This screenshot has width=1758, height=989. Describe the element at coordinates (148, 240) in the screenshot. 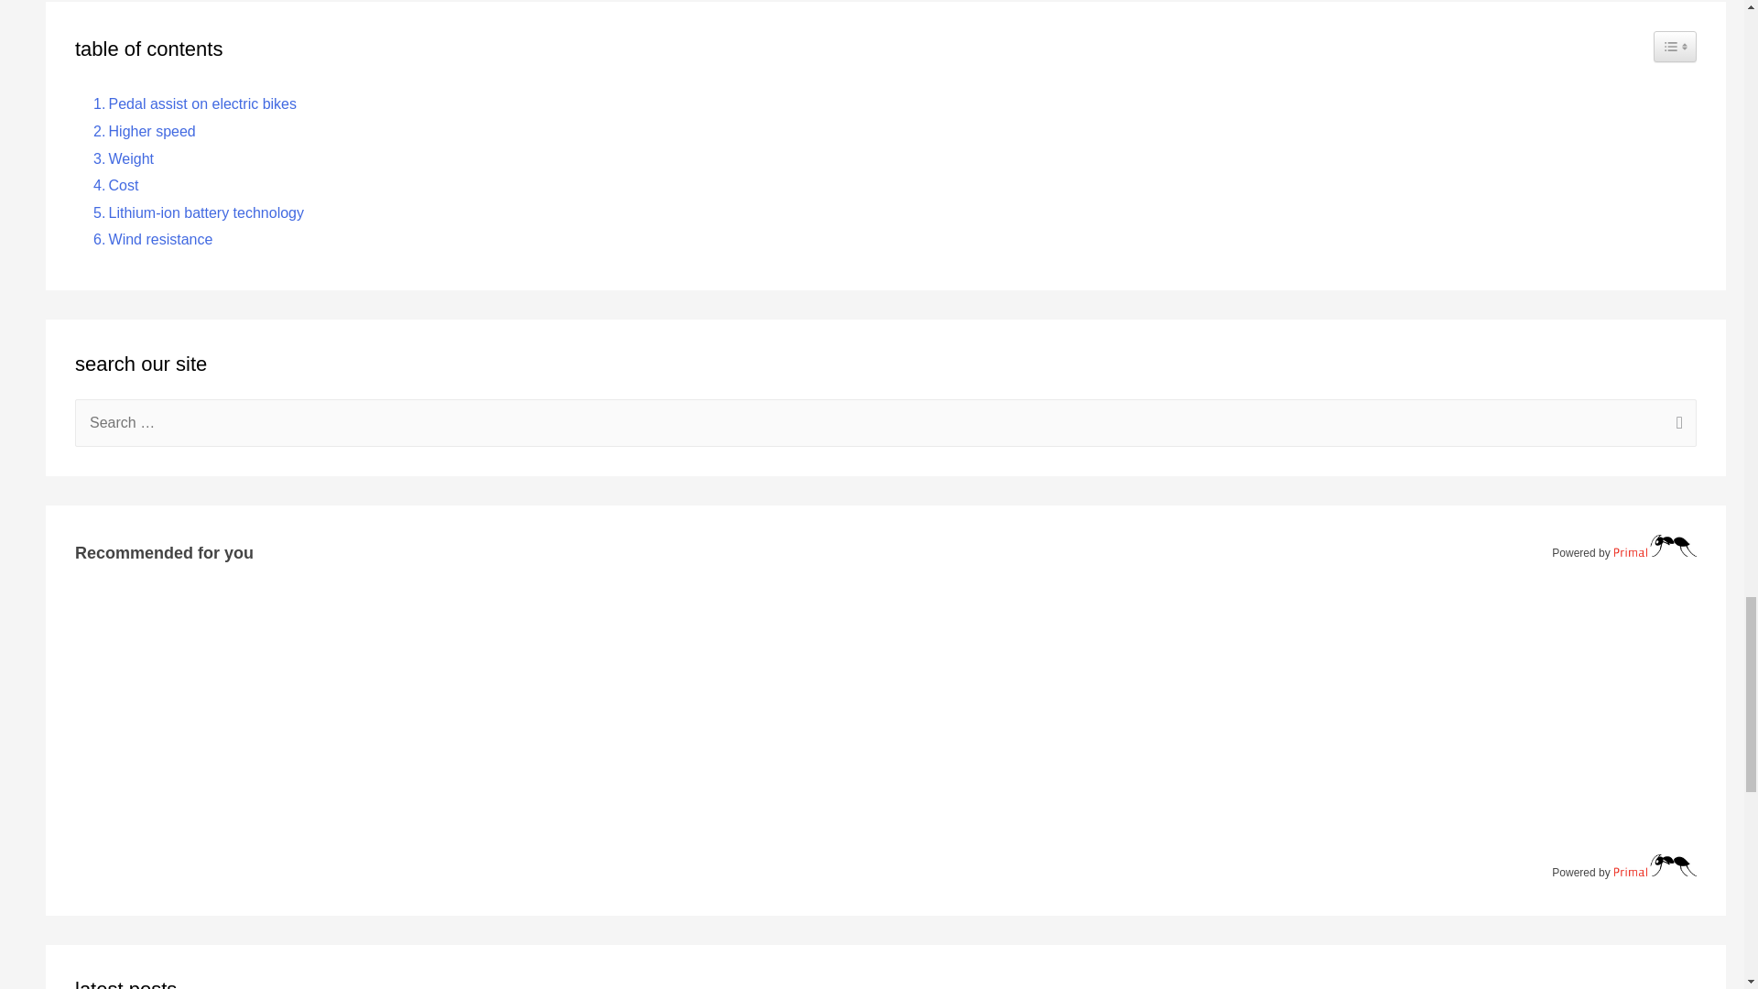

I see `Wind resistance` at that location.